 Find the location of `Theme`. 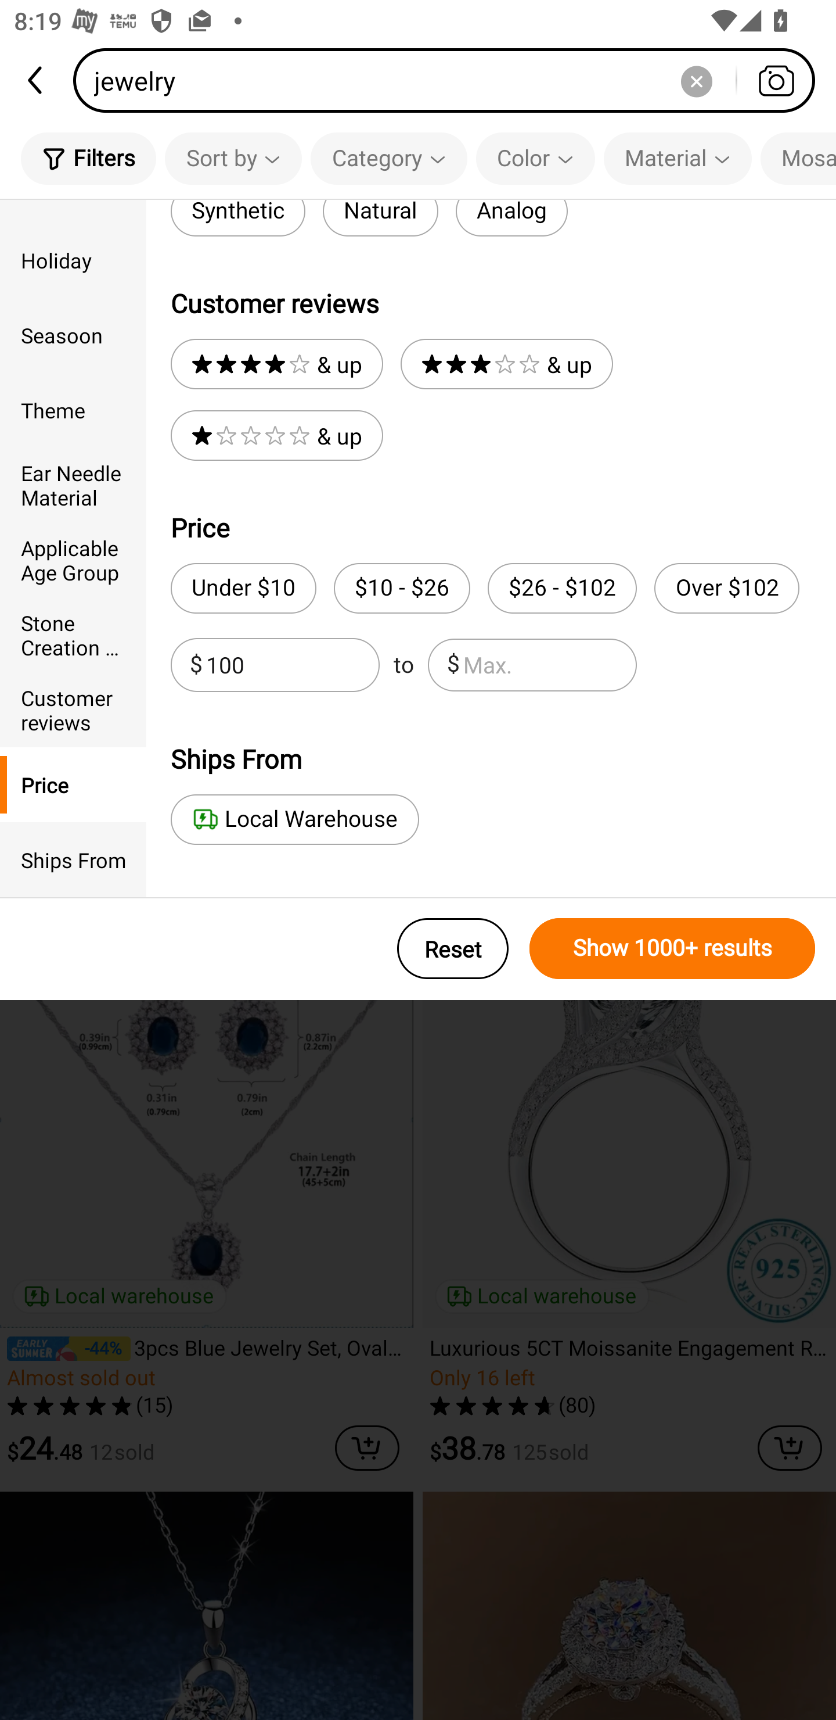

Theme is located at coordinates (73, 410).